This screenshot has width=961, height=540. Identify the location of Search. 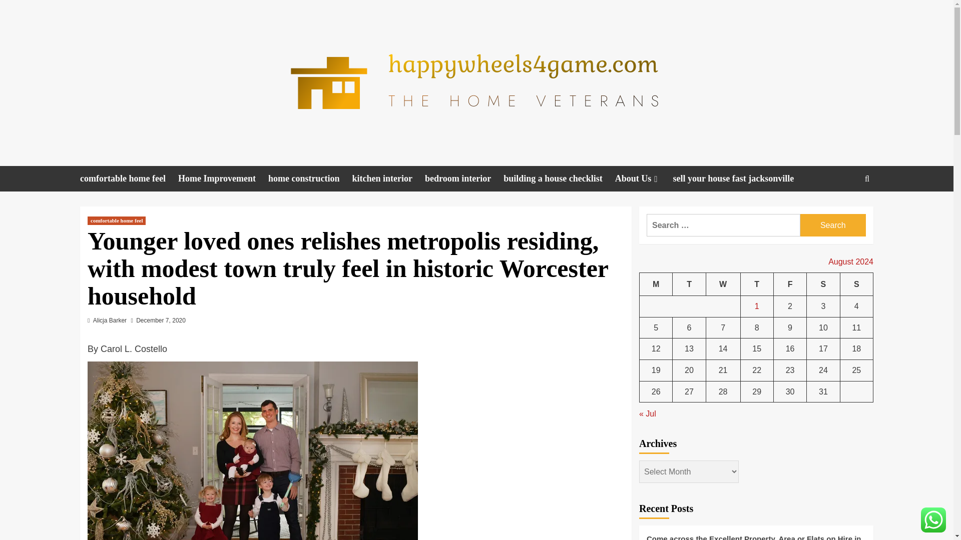
(833, 225).